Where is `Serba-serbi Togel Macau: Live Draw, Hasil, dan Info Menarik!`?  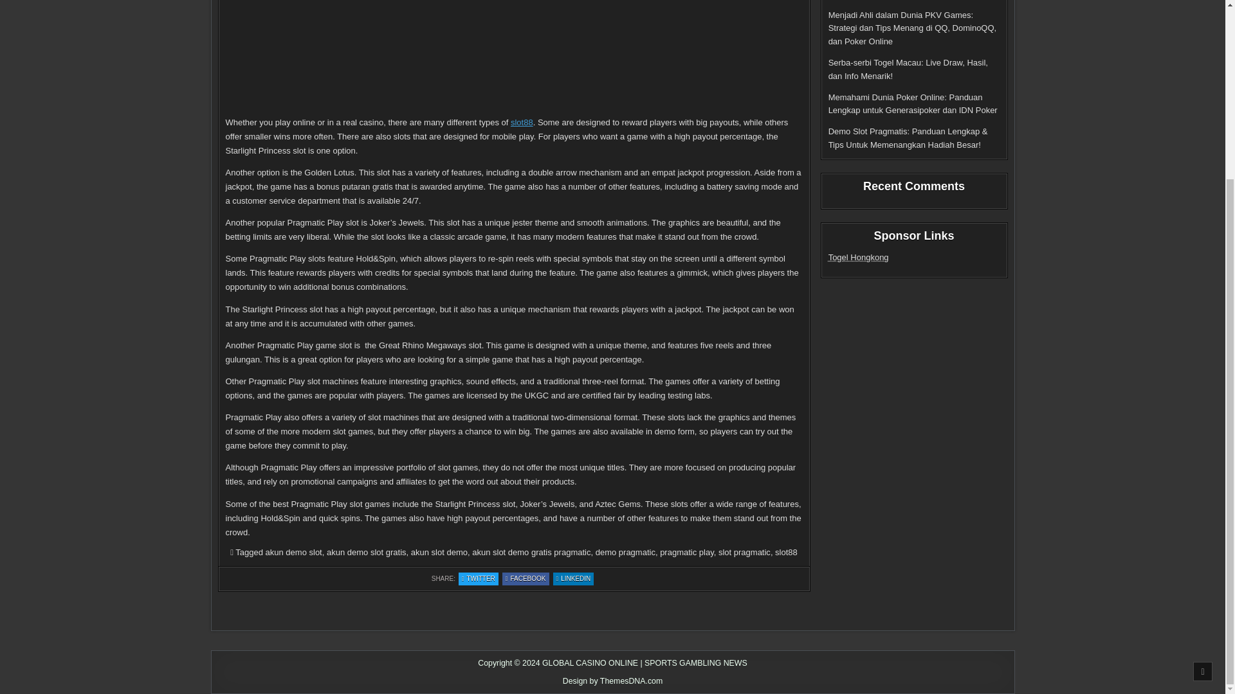
Serba-serbi Togel Macau: Live Draw, Hasil, dan Info Menarik! is located at coordinates (522, 121).